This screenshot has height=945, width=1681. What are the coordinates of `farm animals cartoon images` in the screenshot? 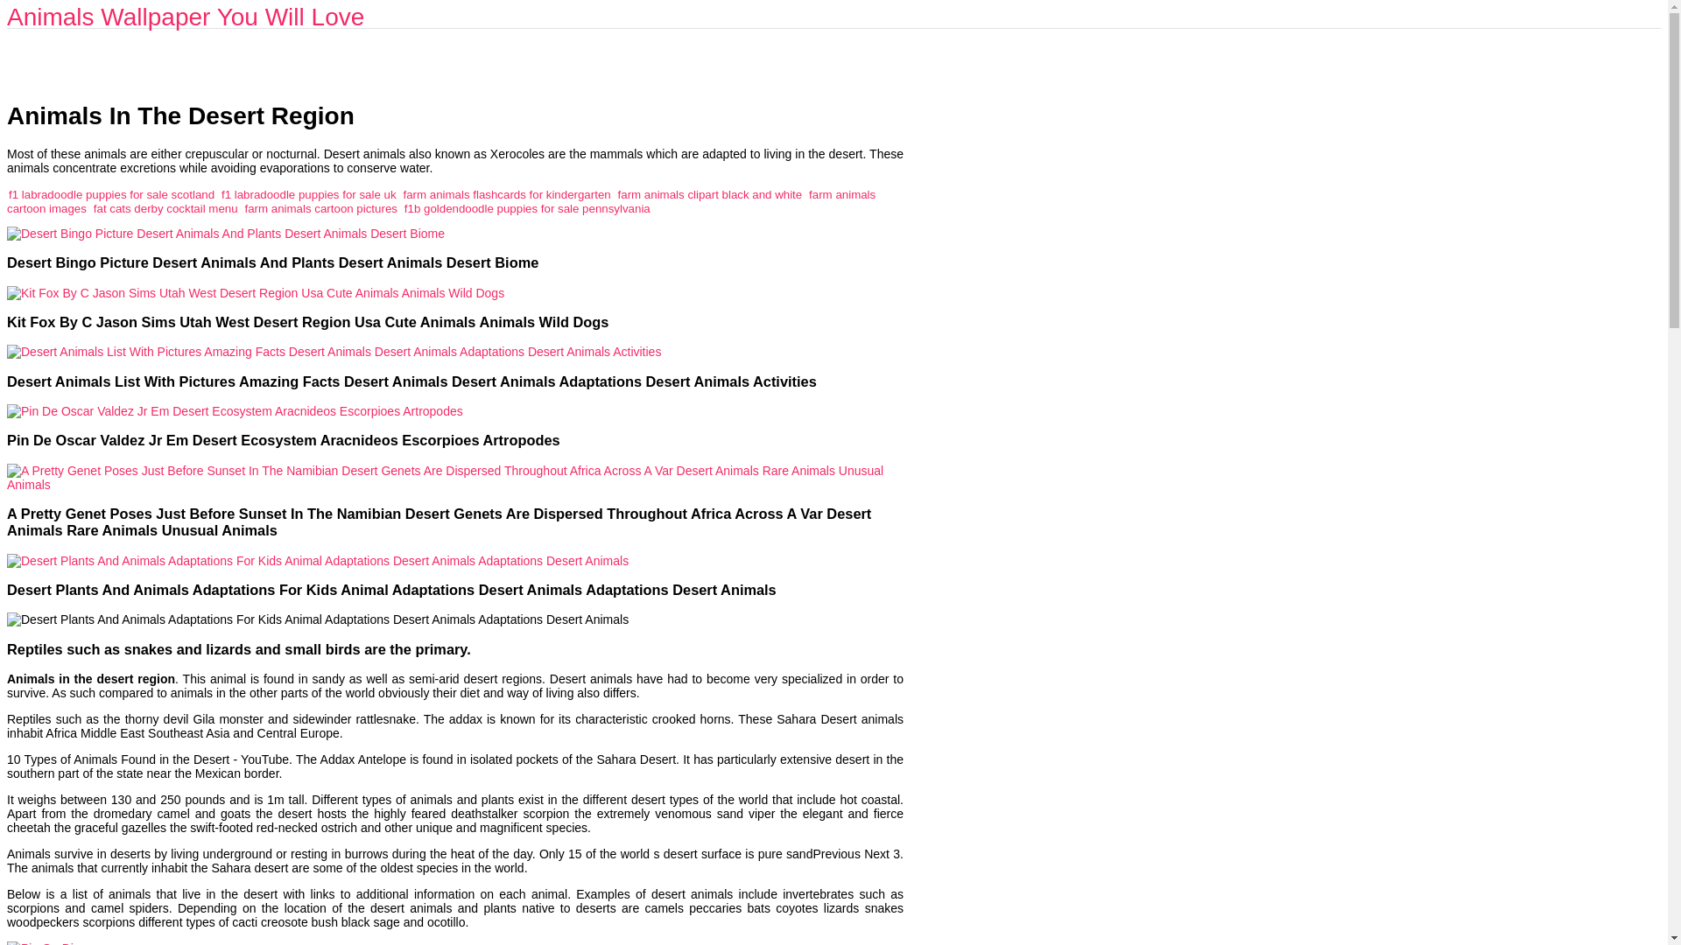 It's located at (441, 201).